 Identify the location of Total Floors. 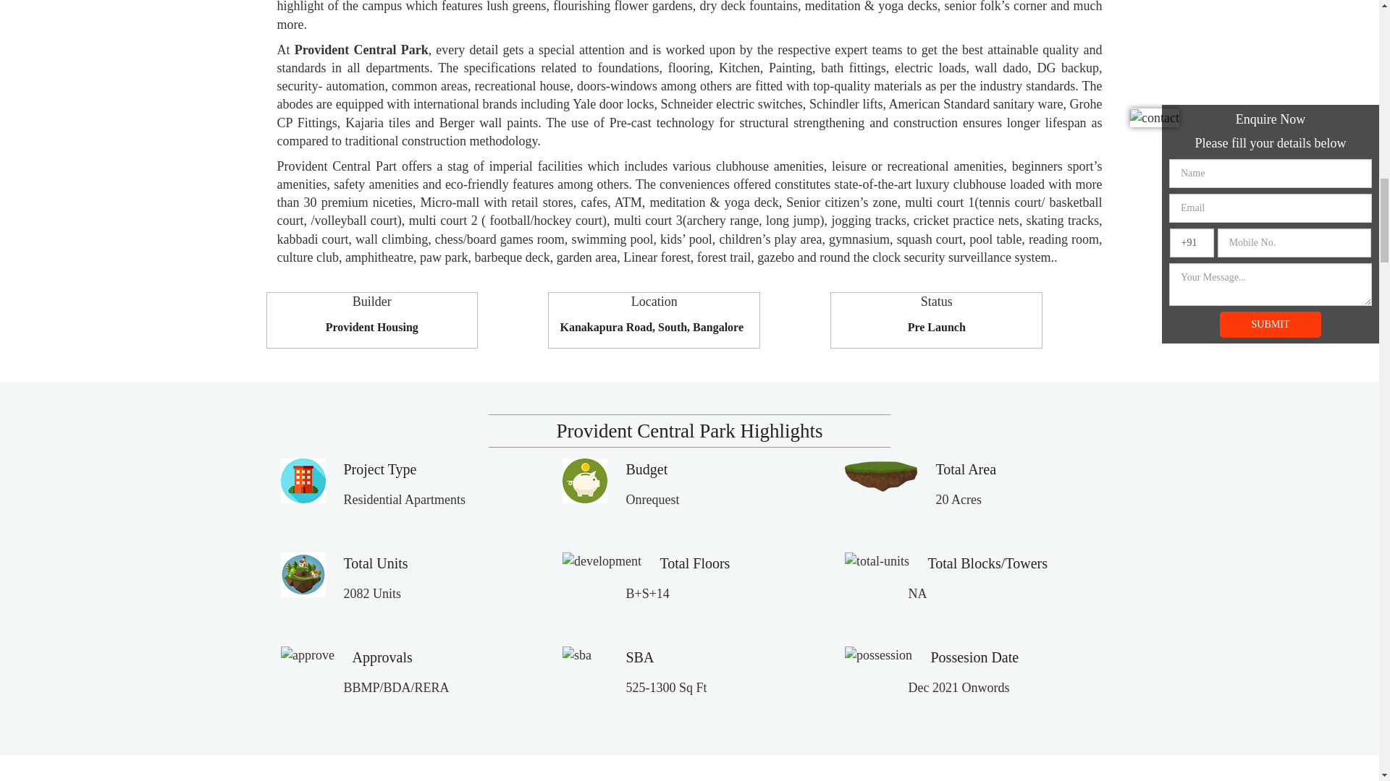
(694, 563).